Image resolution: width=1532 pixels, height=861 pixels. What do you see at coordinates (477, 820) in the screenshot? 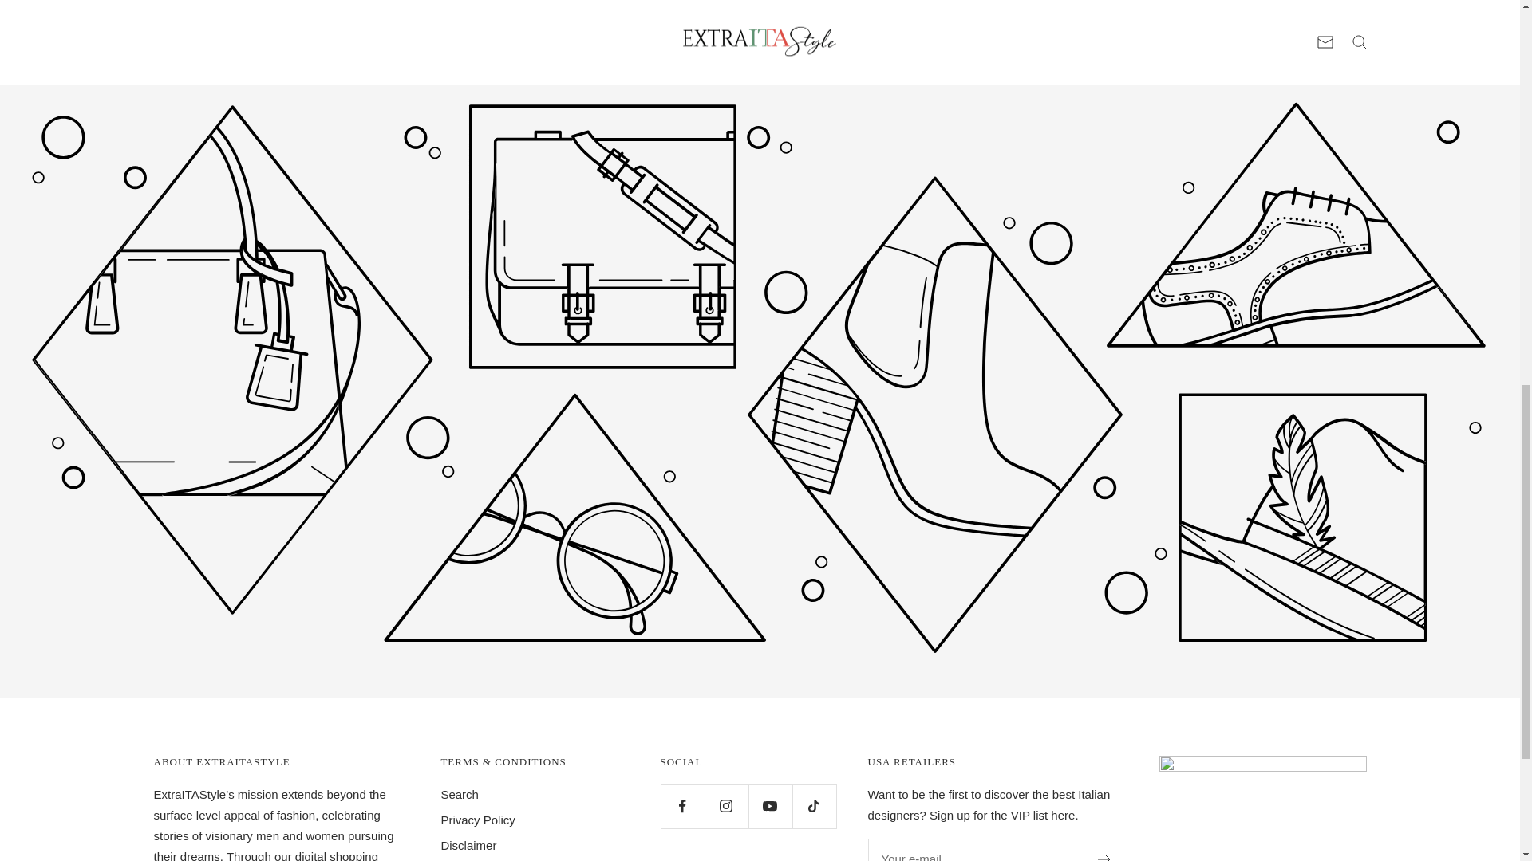
I see `Privacy Policy` at bounding box center [477, 820].